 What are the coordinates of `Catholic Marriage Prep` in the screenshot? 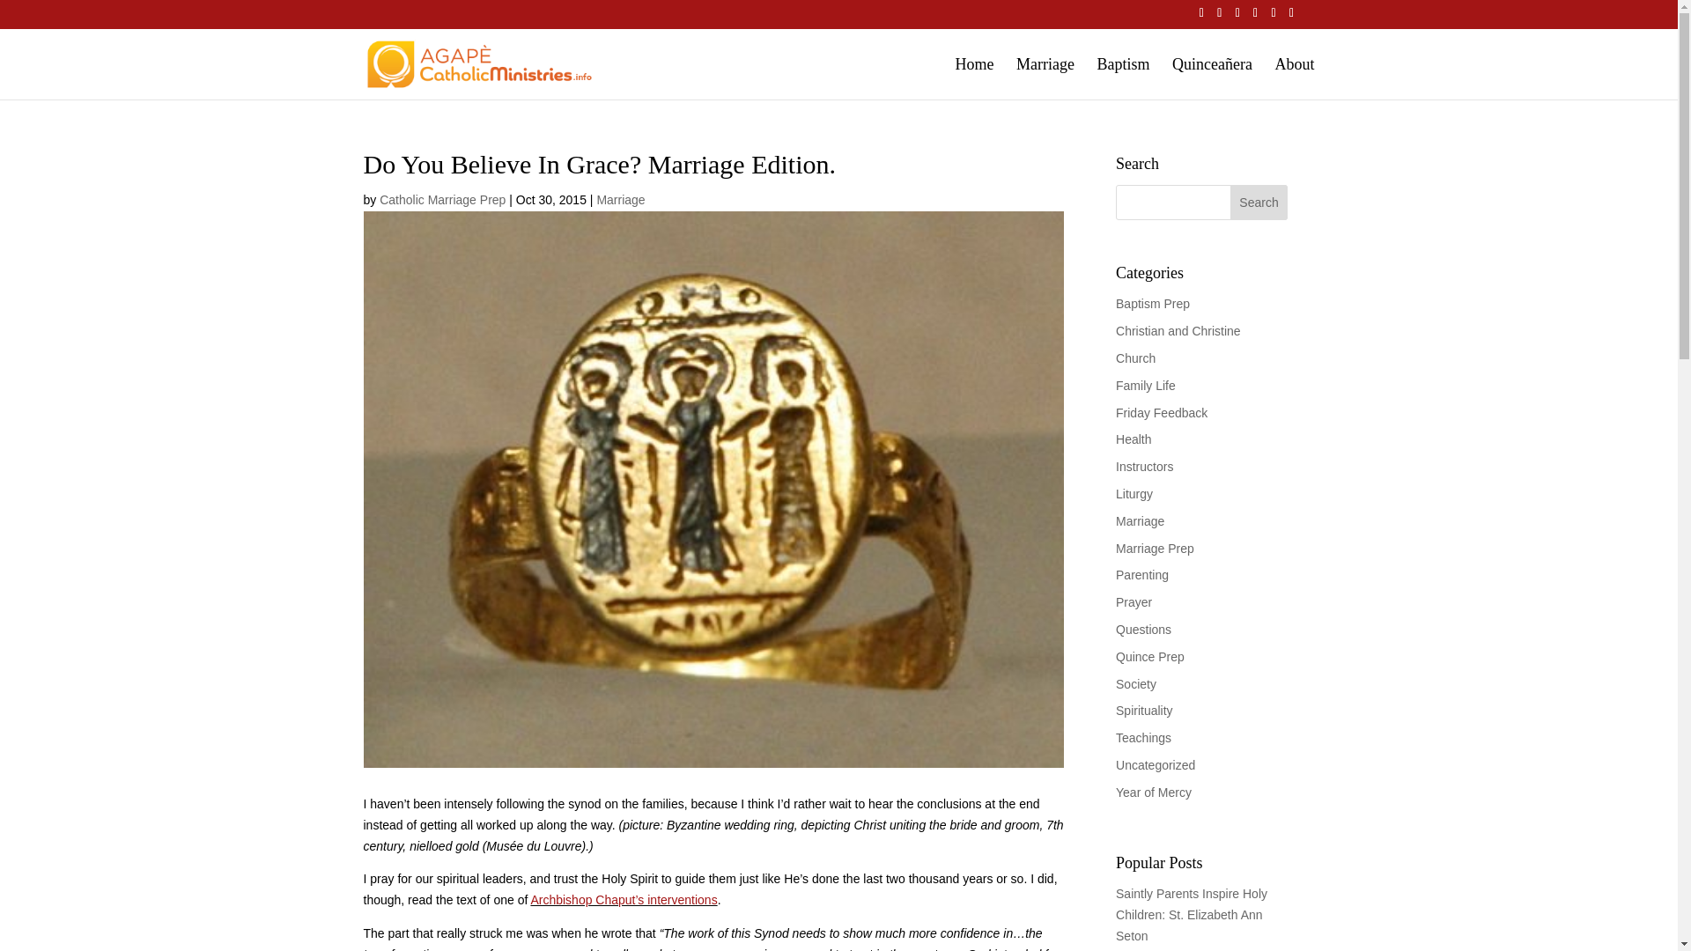 It's located at (442, 200).